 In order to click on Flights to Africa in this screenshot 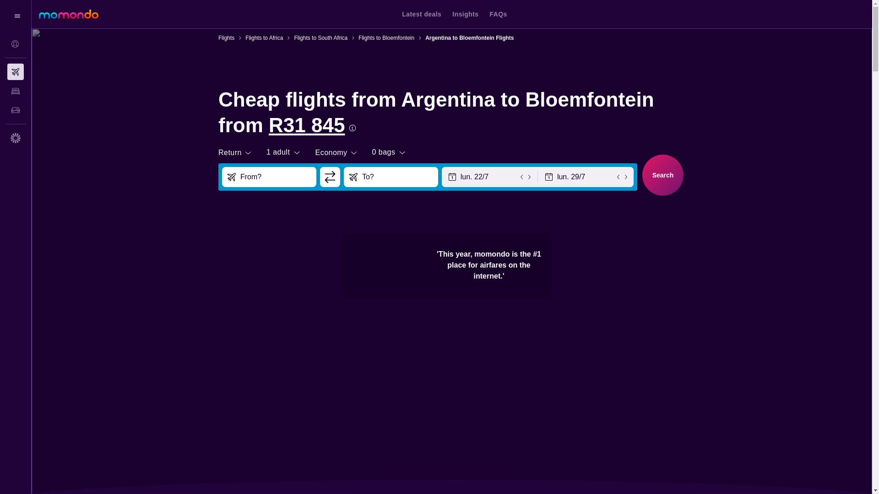, I will do `click(264, 38)`.